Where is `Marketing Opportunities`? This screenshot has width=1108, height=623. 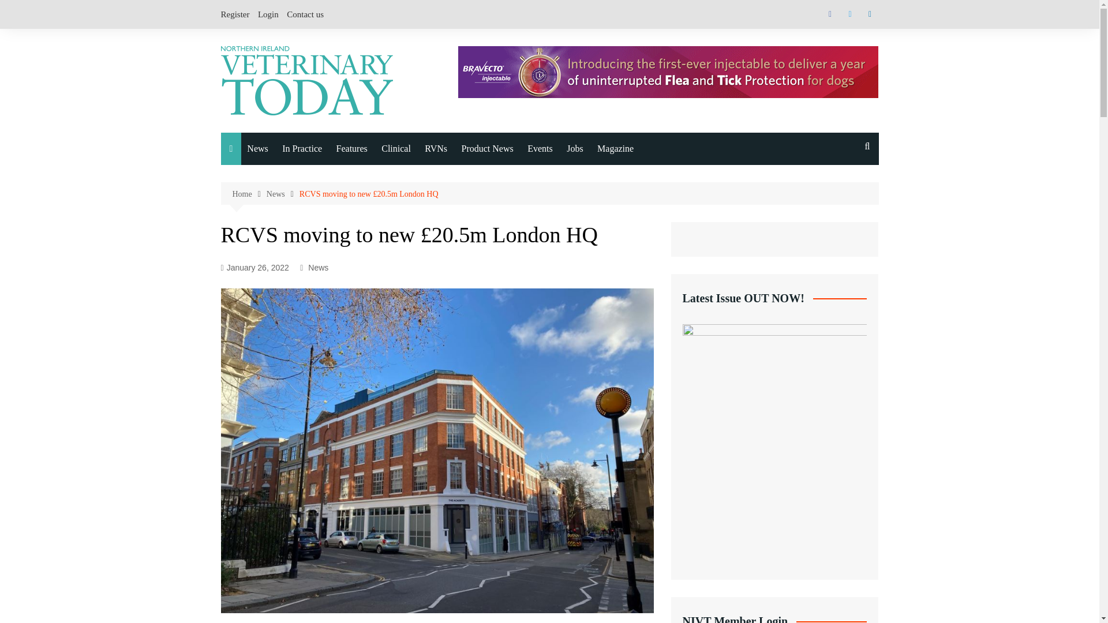
Marketing Opportunities is located at coordinates (654, 350).